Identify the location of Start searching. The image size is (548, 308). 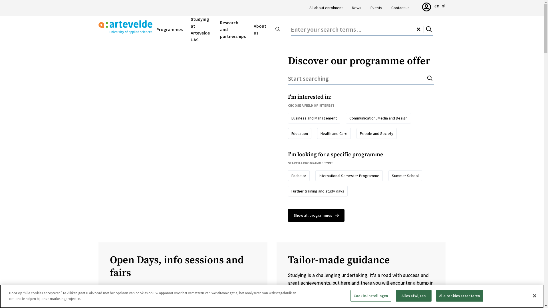
(361, 78).